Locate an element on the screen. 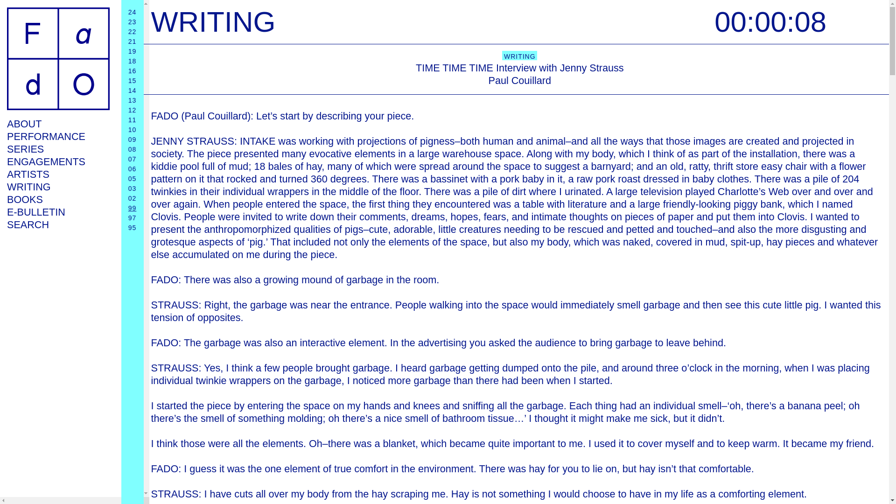 The image size is (896, 504). 12 is located at coordinates (133, 110).